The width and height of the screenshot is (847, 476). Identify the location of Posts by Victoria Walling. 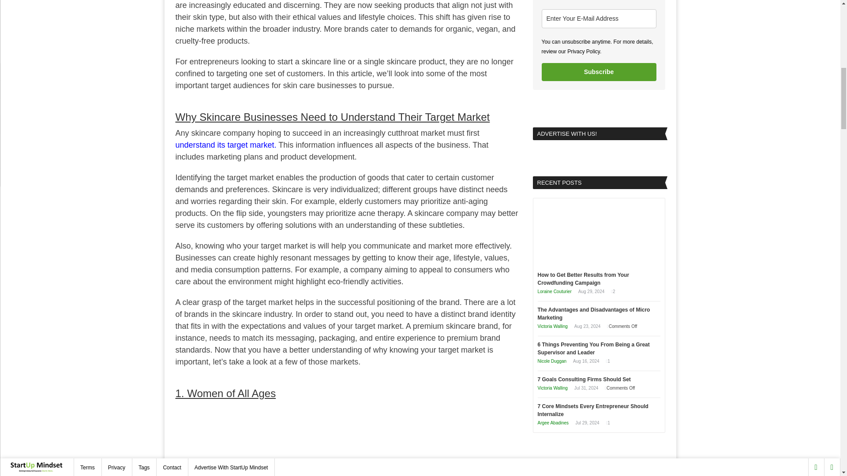
(552, 326).